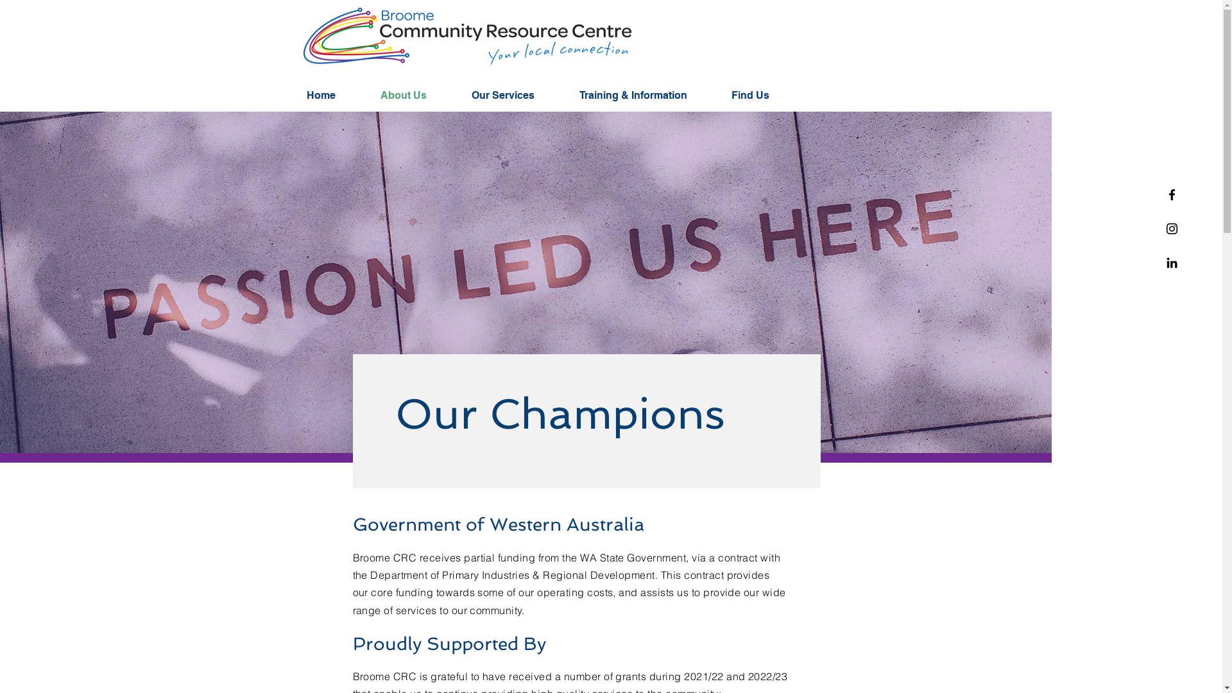 The image size is (1232, 693). Describe the element at coordinates (516, 96) in the screenshot. I see `Our Services` at that location.